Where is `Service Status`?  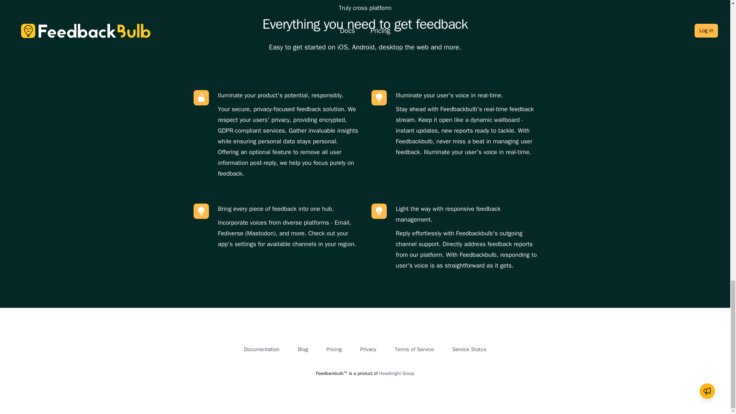 Service Status is located at coordinates (469, 349).